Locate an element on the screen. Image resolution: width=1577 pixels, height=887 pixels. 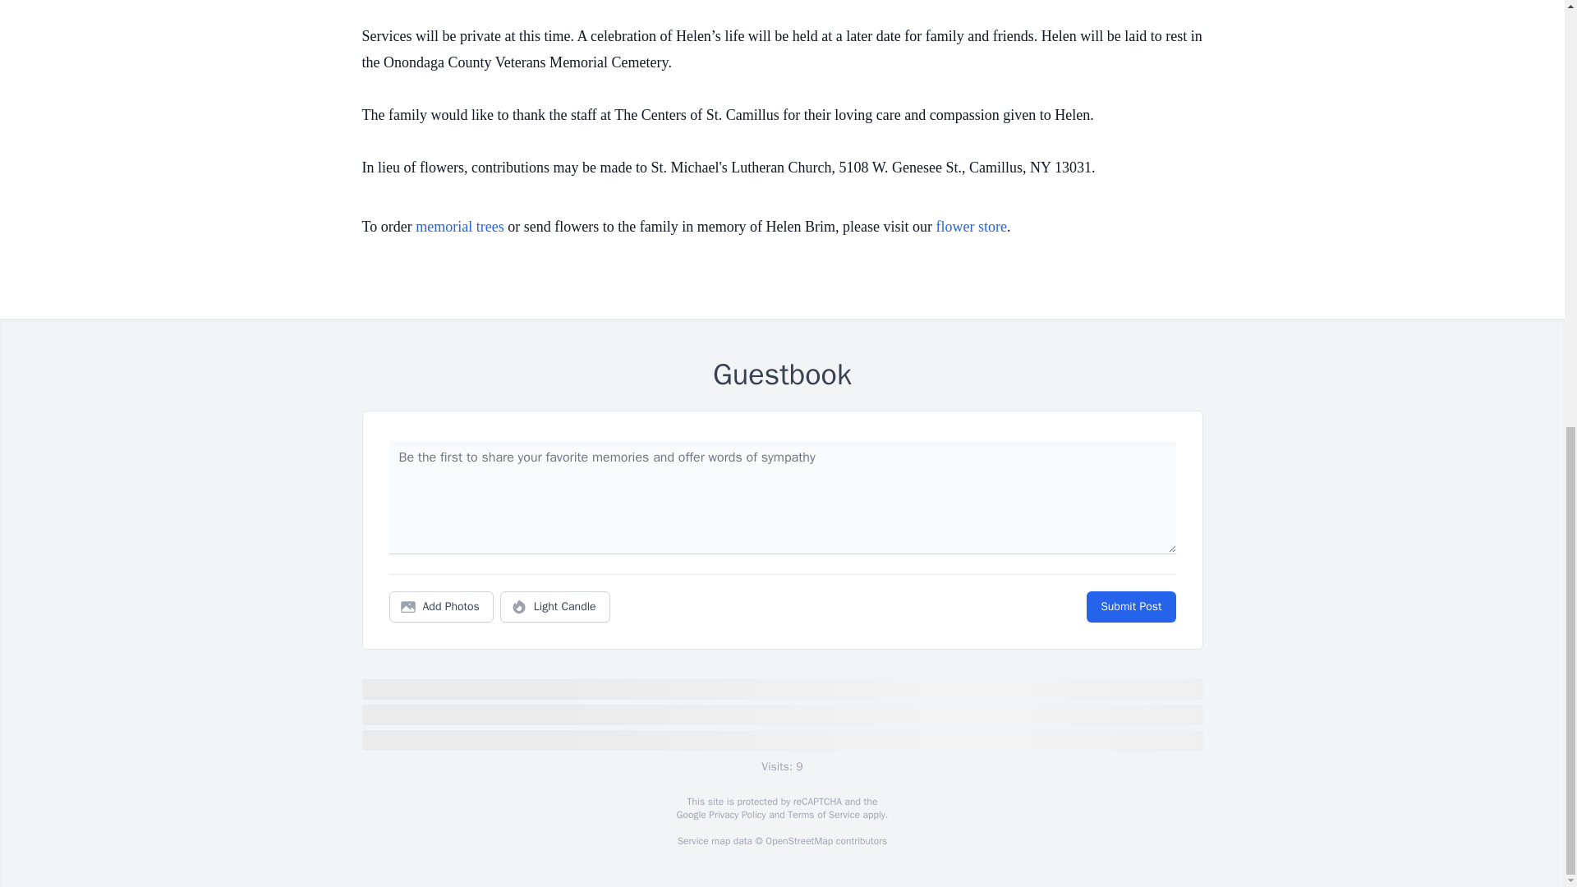
Privacy Policy is located at coordinates (736, 815).